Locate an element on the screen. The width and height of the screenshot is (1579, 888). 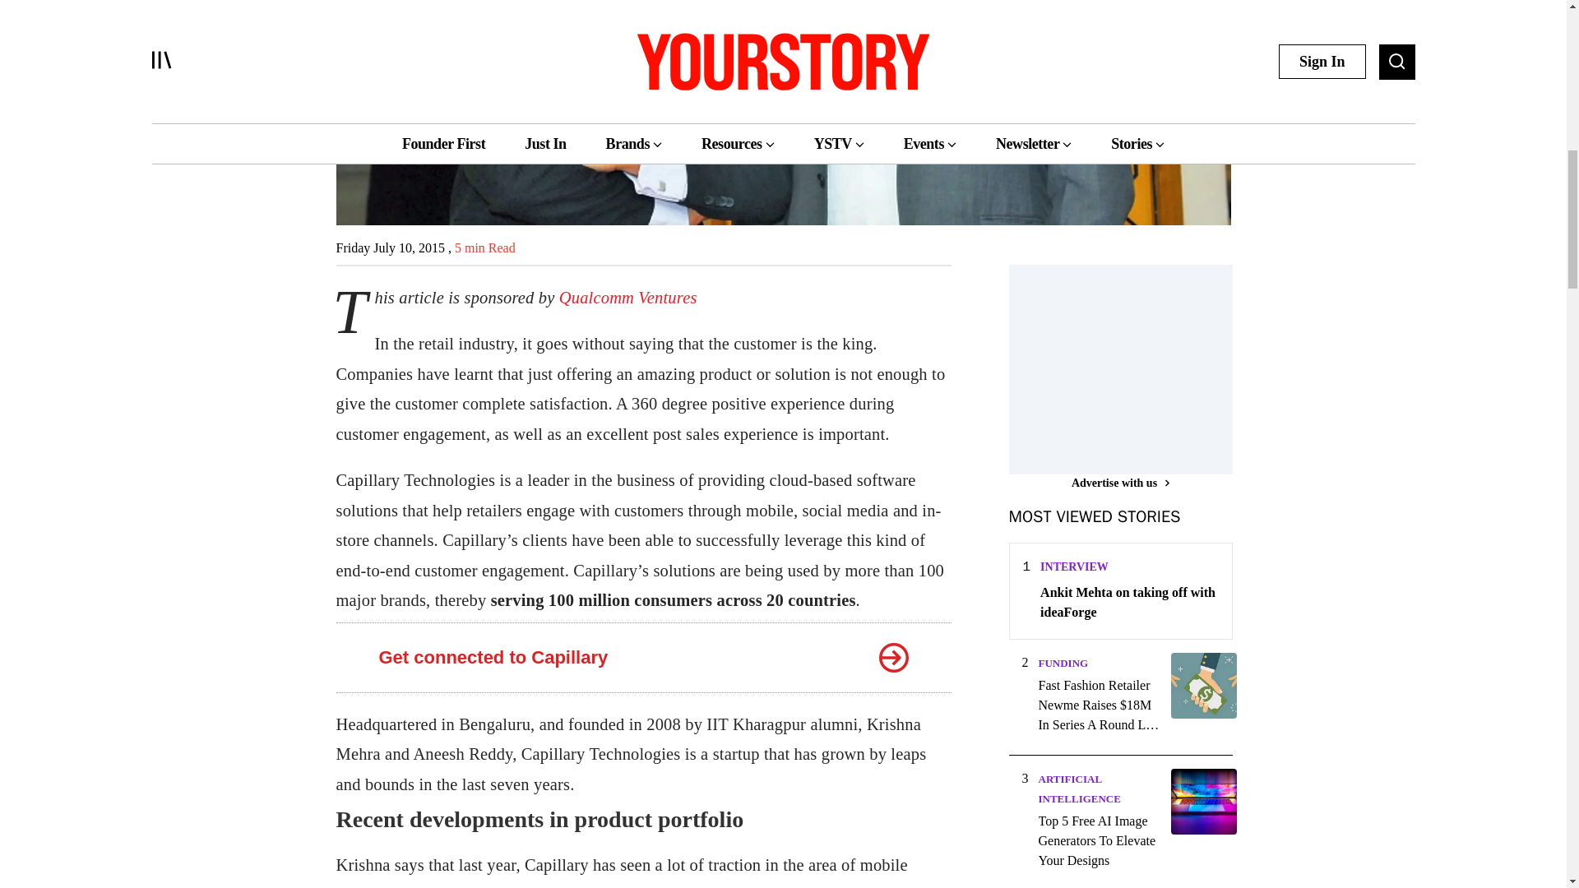
Qualcomm Ventures is located at coordinates (628, 298).